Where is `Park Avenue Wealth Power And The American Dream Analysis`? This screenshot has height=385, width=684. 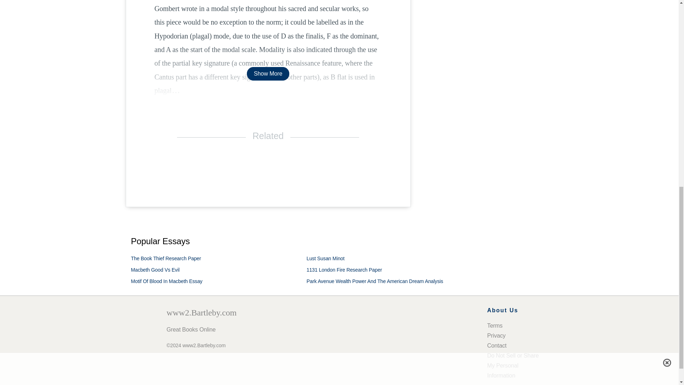 Park Avenue Wealth Power And The American Dream Analysis is located at coordinates (375, 281).